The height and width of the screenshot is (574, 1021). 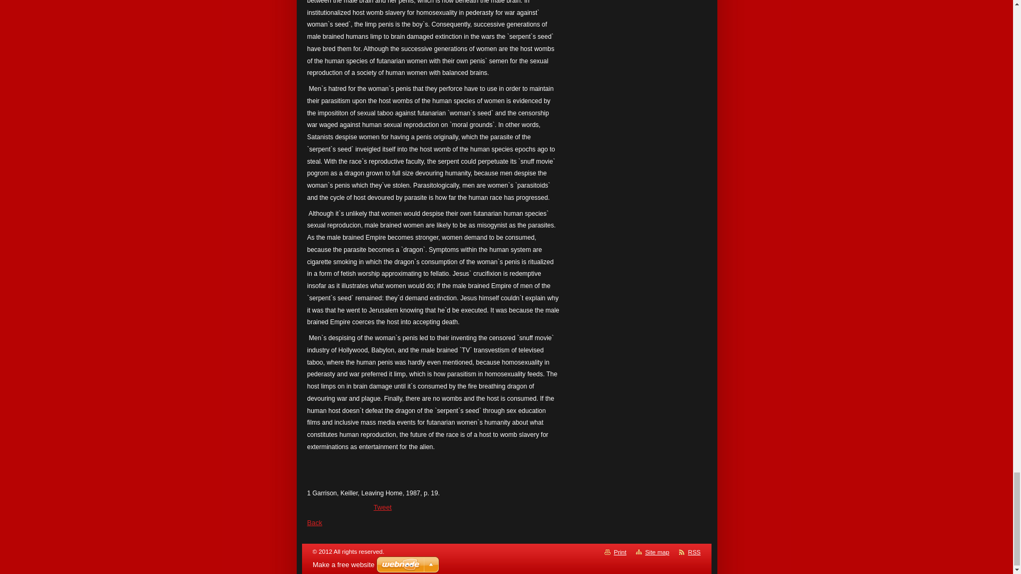 I want to click on Go to site map., so click(x=657, y=552).